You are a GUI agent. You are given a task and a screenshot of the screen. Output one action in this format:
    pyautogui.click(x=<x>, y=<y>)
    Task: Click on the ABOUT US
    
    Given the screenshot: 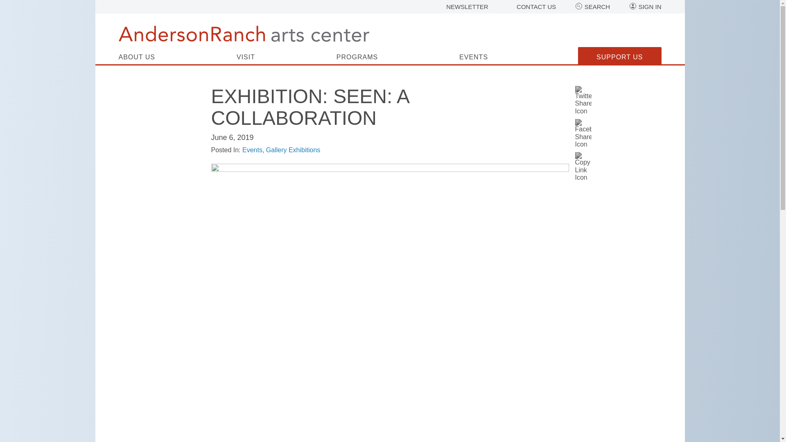 What is the action you would take?
    pyautogui.click(x=137, y=59)
    